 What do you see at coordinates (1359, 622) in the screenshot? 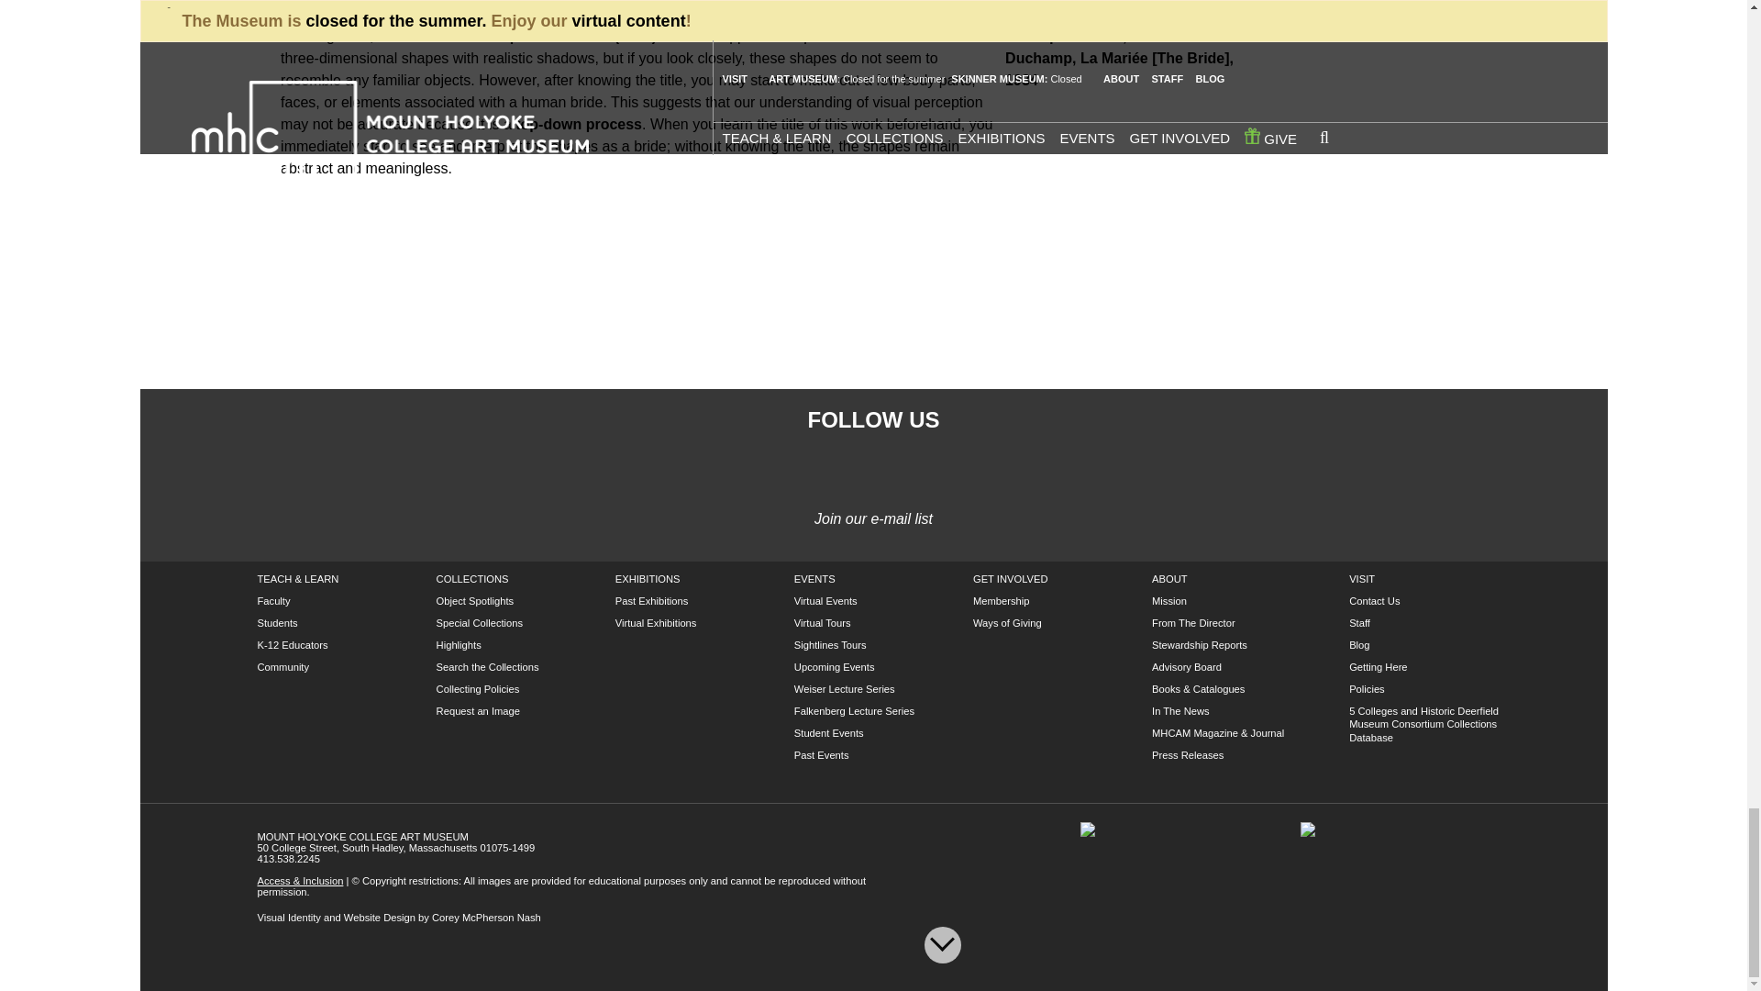
I see `Staff` at bounding box center [1359, 622].